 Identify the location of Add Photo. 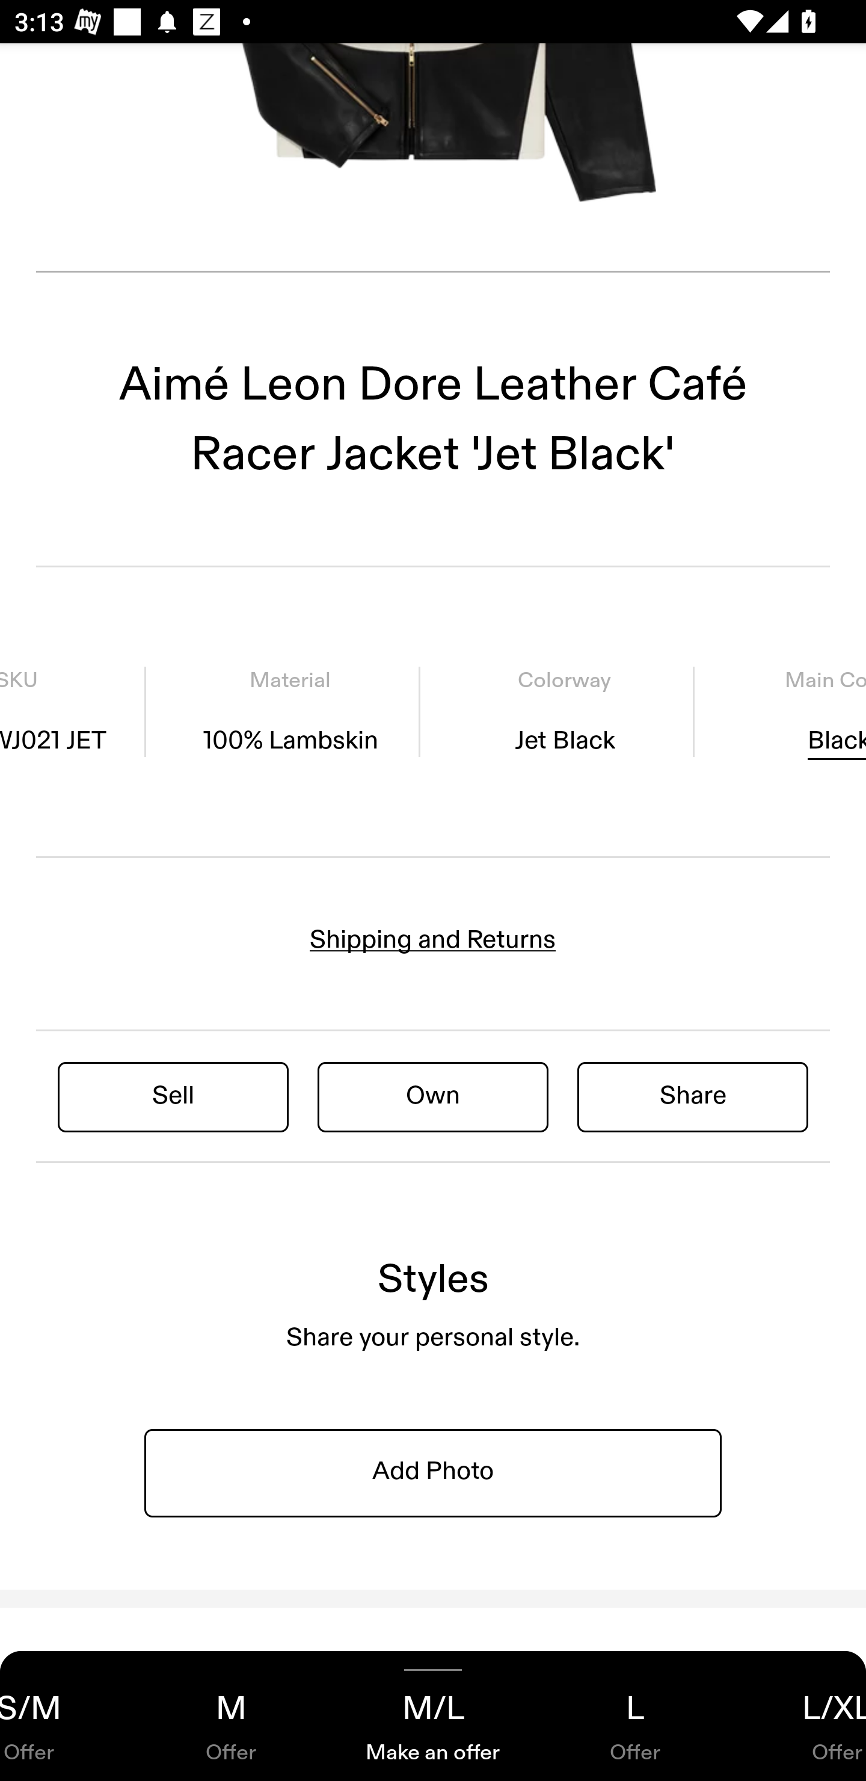
(433, 1472).